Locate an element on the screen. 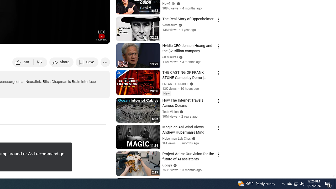  Autoplay is on is located at coordinates (37, 37).